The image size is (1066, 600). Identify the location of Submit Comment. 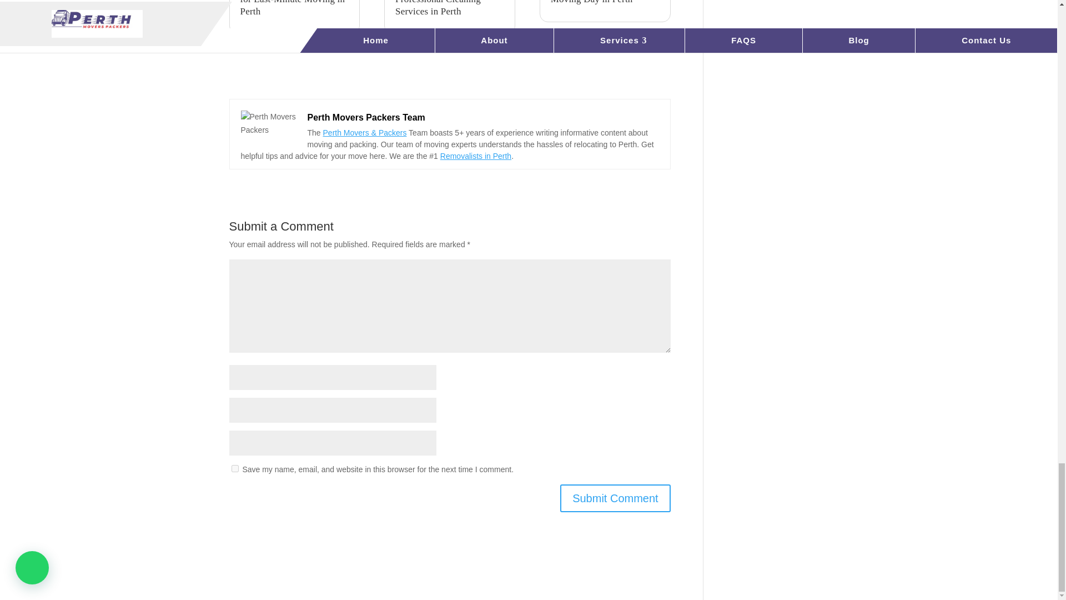
(615, 498).